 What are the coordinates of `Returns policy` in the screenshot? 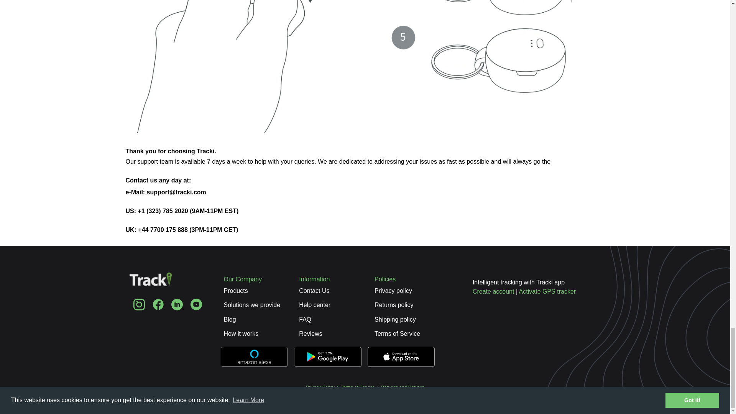 It's located at (394, 305).